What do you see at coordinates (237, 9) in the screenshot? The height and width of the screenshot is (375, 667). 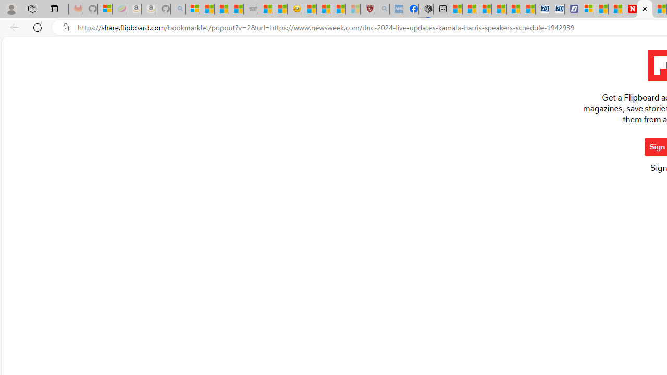 I see `Stocks - MSN` at bounding box center [237, 9].